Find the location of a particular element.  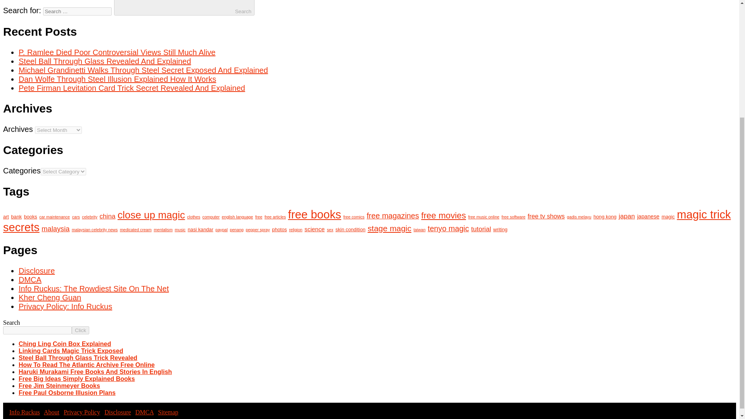

Dan Wolfe Through Steel Illusion Explained How It Works is located at coordinates (117, 79).